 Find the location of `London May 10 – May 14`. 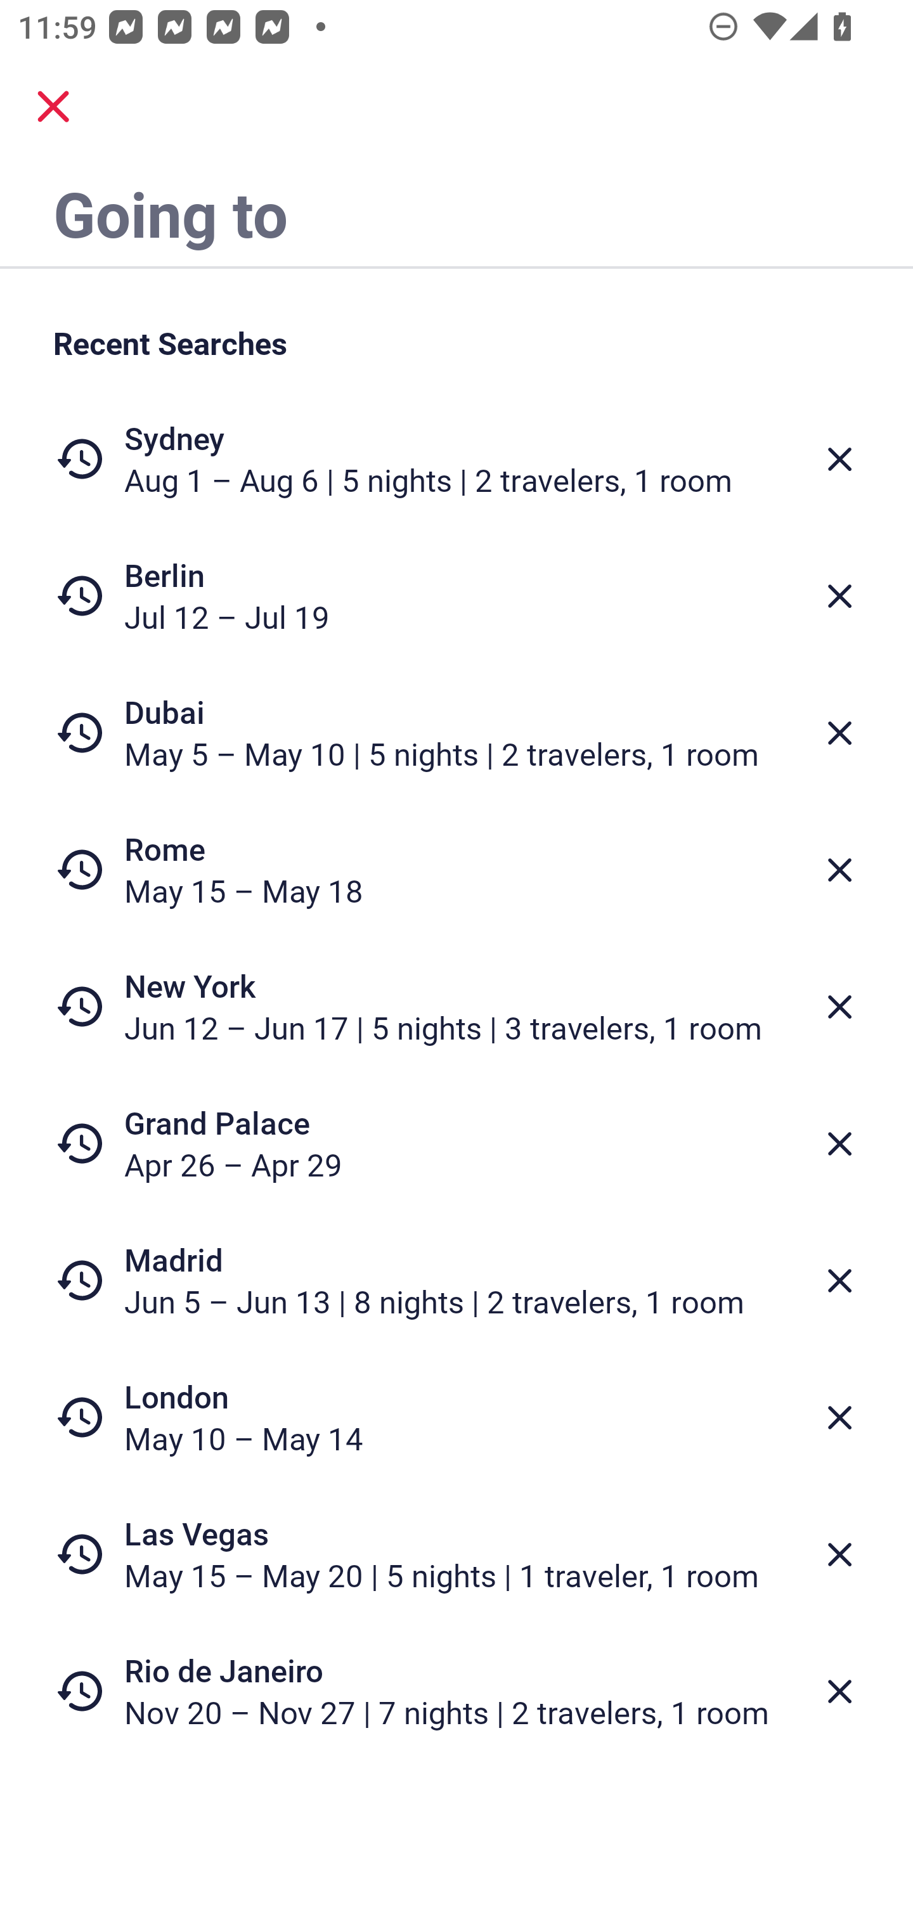

London May 10 – May 14 is located at coordinates (456, 1417).